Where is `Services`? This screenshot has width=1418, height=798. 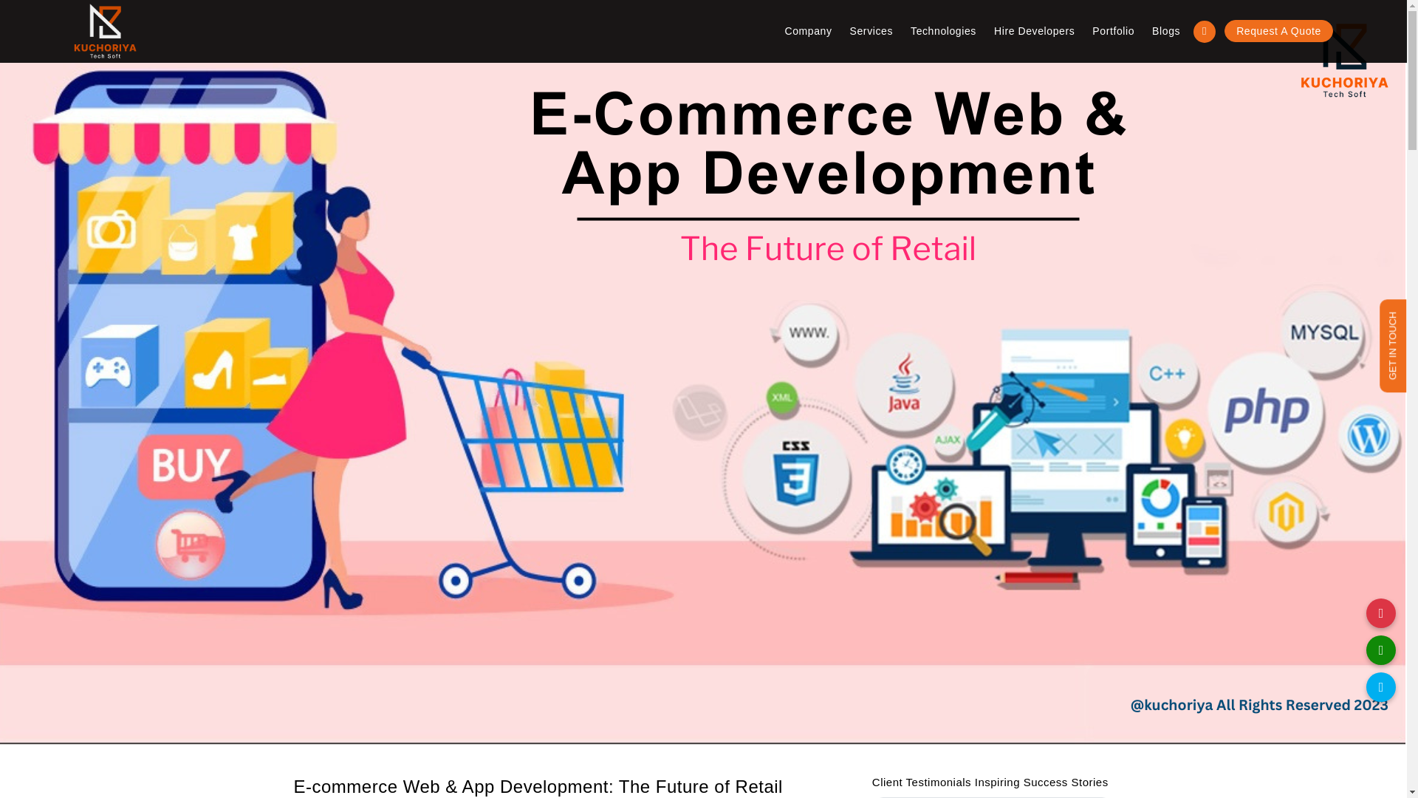
Services is located at coordinates (871, 31).